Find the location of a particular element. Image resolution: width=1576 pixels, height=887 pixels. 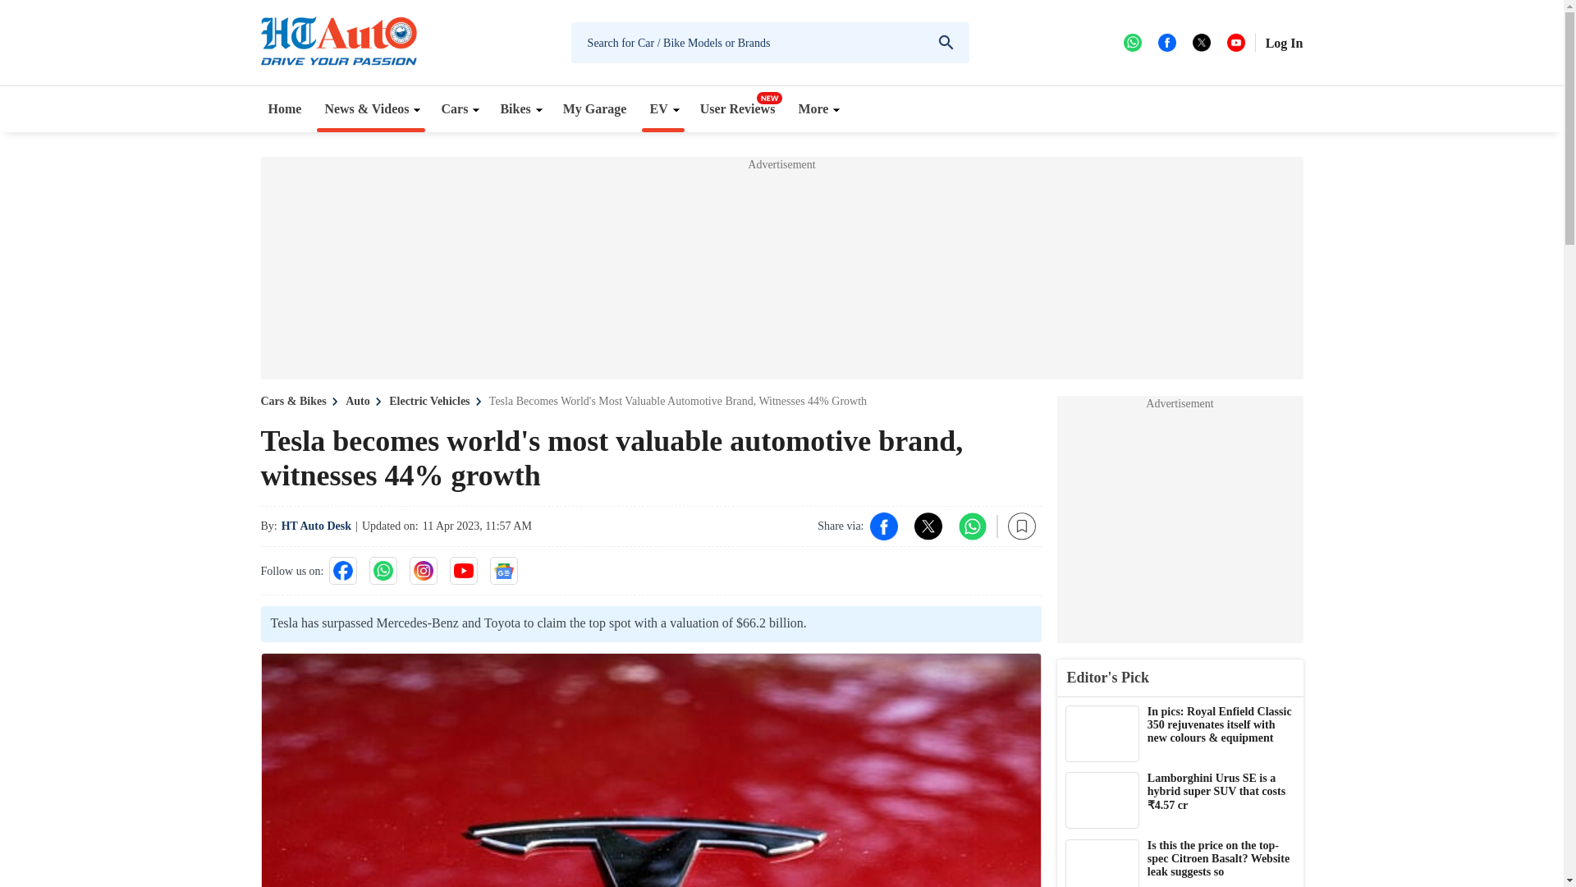

EV is located at coordinates (662, 108).